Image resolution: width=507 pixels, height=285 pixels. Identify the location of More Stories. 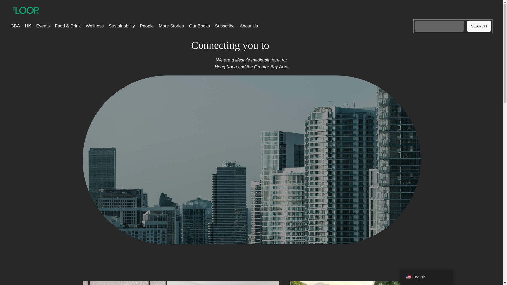
(171, 26).